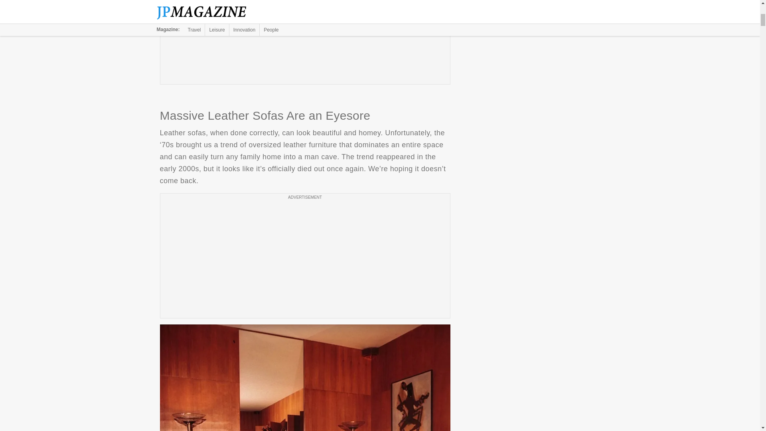 Image resolution: width=766 pixels, height=431 pixels. I want to click on Massive Leather Sofas Are an Eyesore, so click(305, 378).